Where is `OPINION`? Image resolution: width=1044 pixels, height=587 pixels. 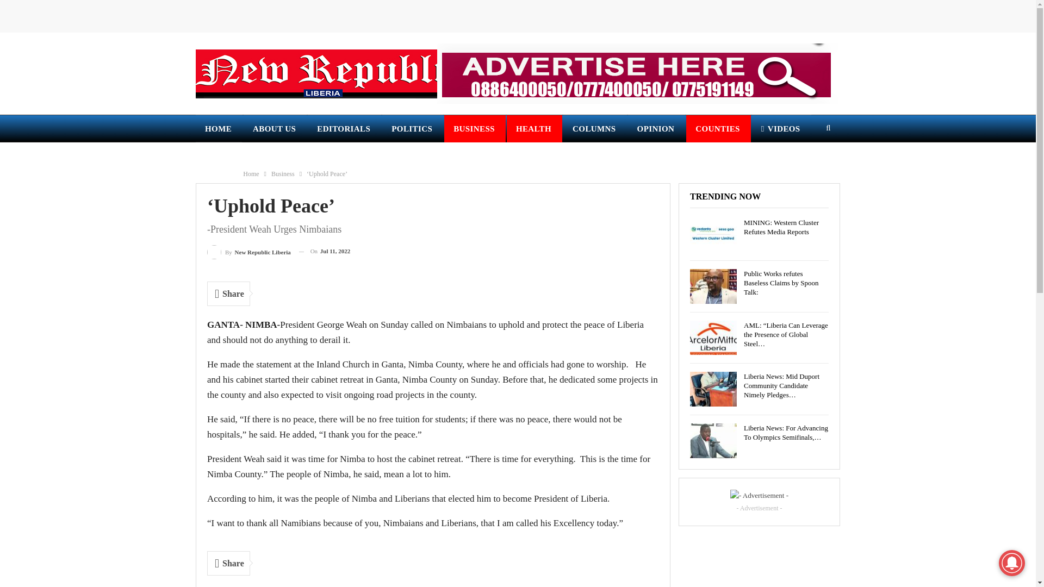 OPINION is located at coordinates (657, 128).